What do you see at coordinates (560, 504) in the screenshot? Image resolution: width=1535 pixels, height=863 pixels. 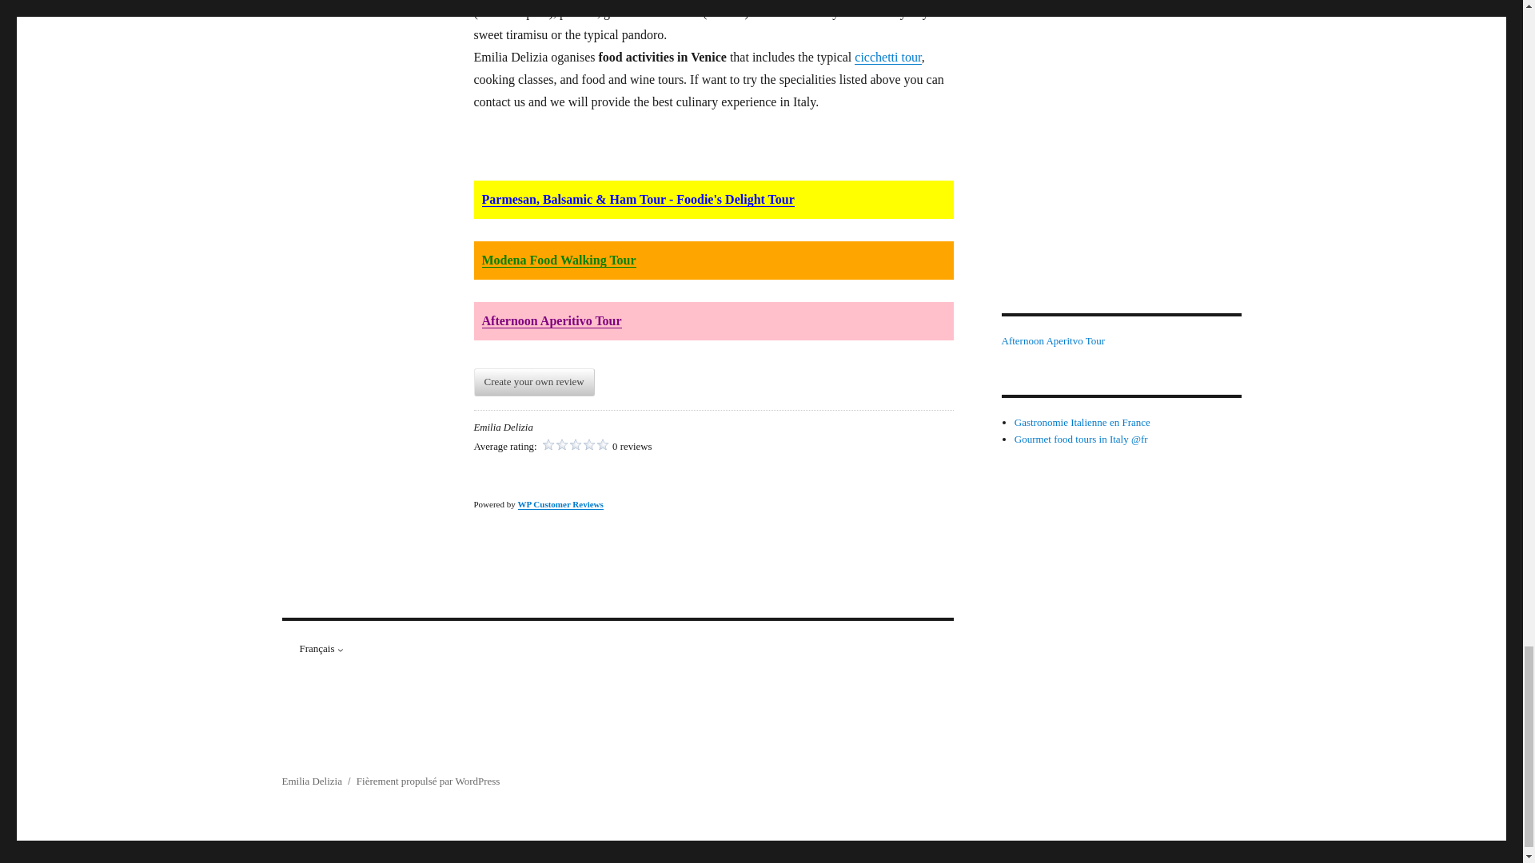 I see `WP Customer Reviews` at bounding box center [560, 504].